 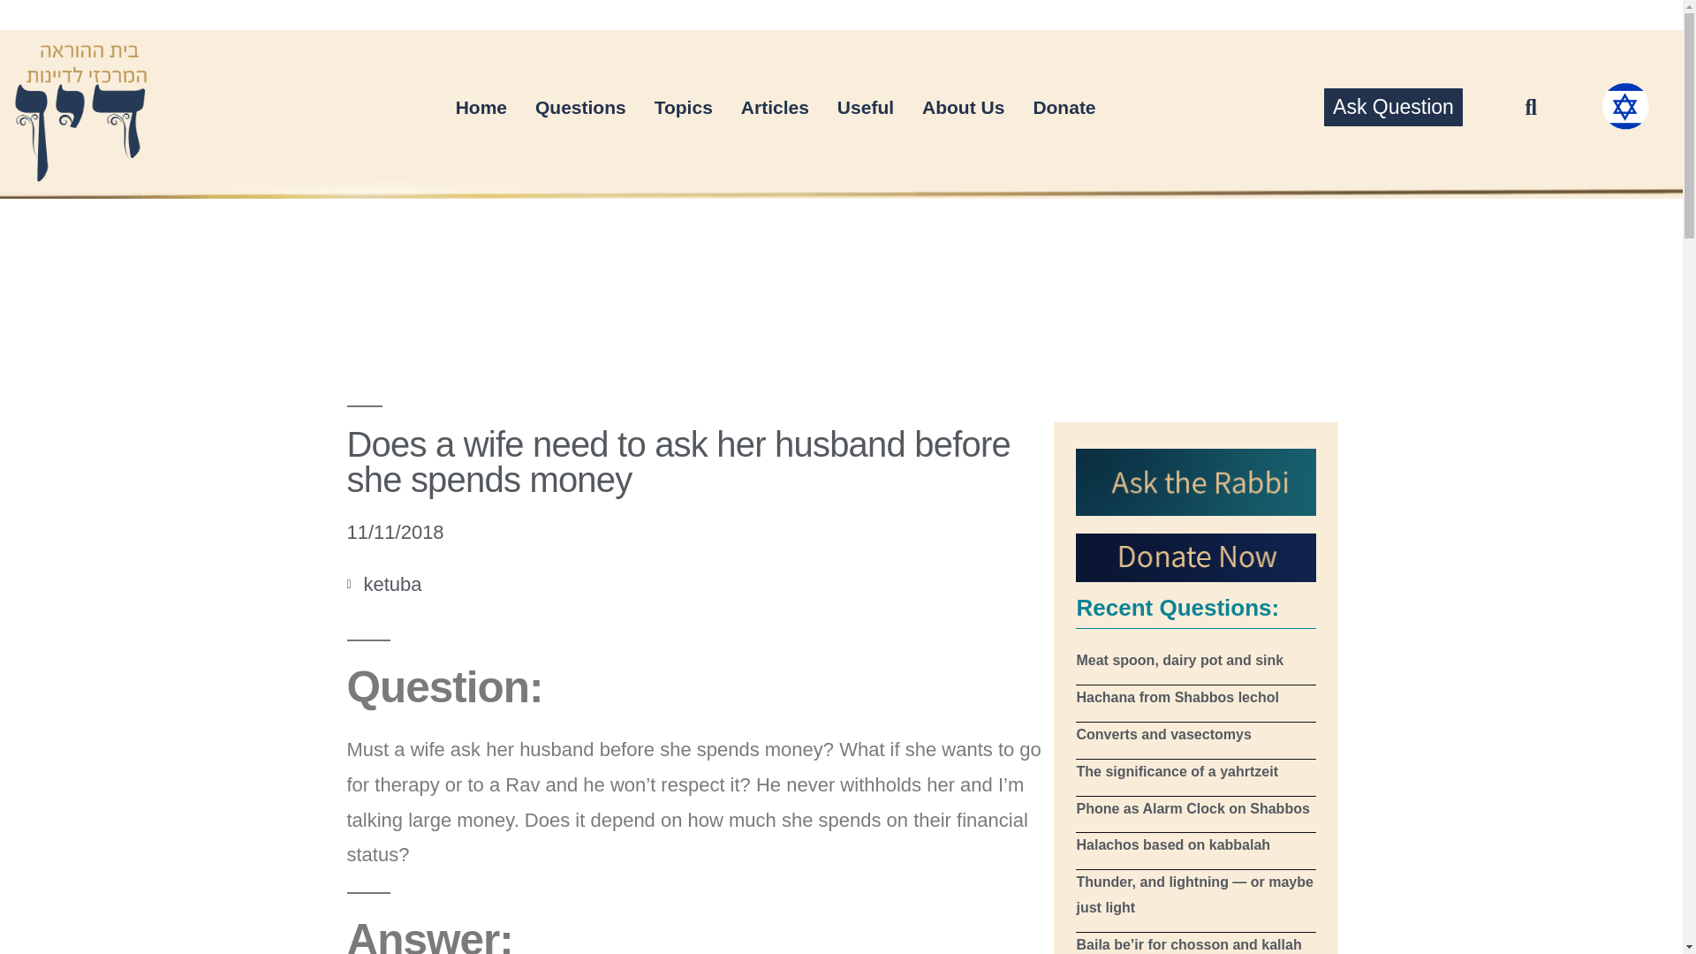 I want to click on Topics, so click(x=684, y=108).